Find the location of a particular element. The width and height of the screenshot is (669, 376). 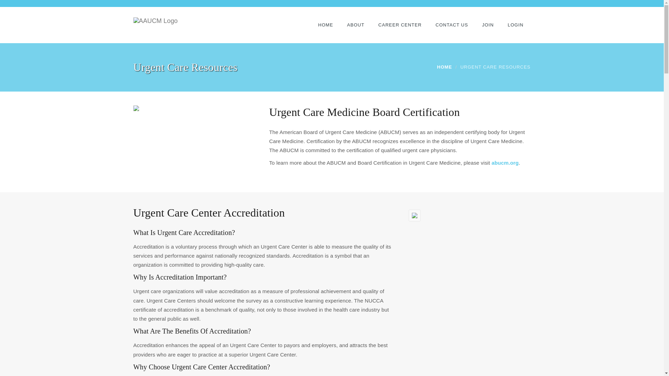

HOME is located at coordinates (444, 67).